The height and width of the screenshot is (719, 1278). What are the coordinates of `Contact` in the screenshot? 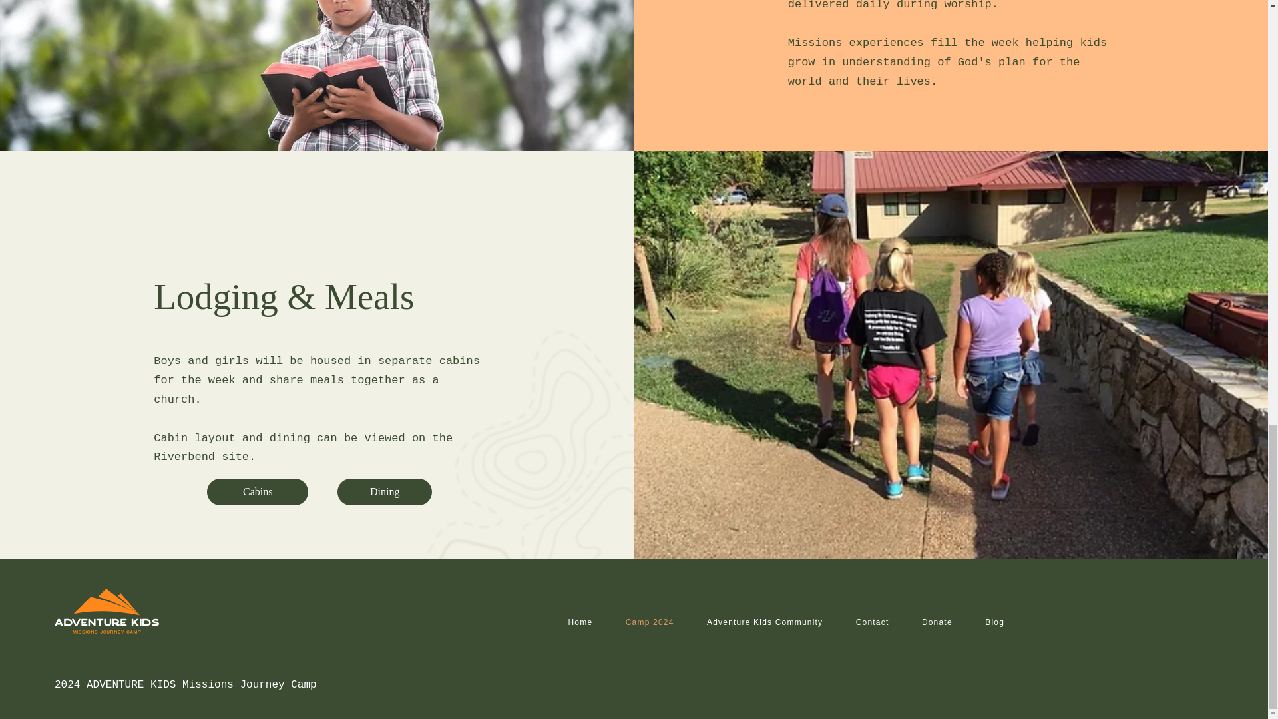 It's located at (880, 622).